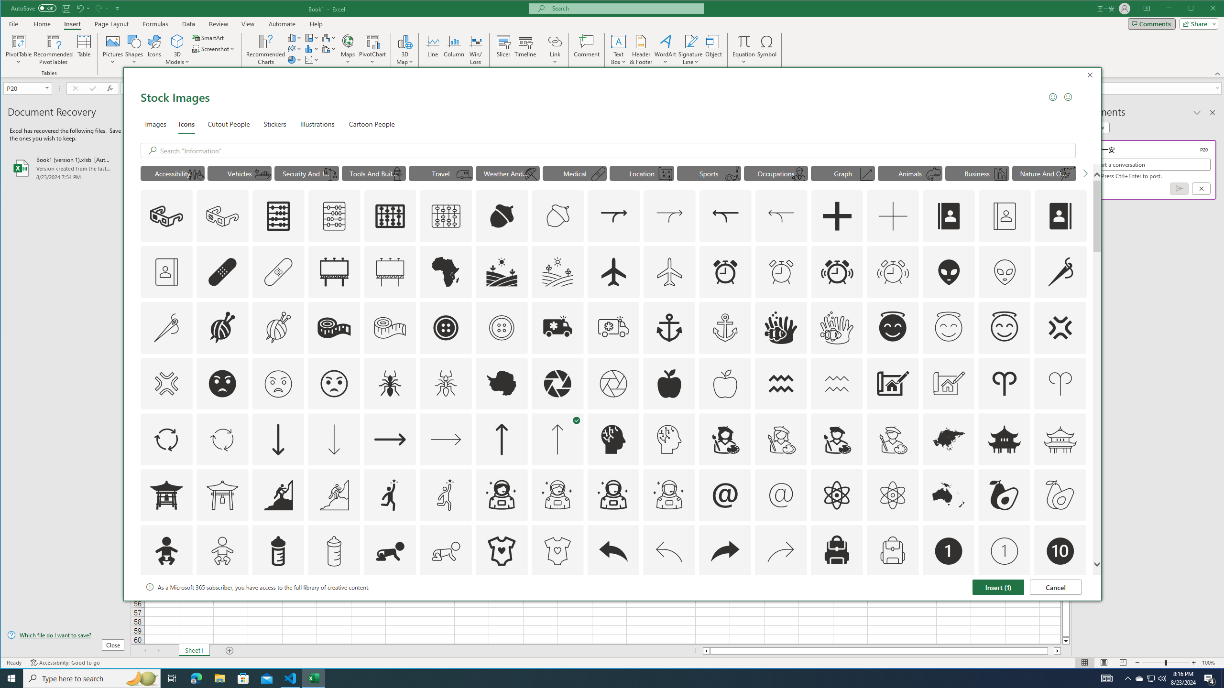 The image size is (1224, 688). What do you see at coordinates (166, 440) in the screenshot?
I see `AutomationID: Icons_ArrowCircle` at bounding box center [166, 440].